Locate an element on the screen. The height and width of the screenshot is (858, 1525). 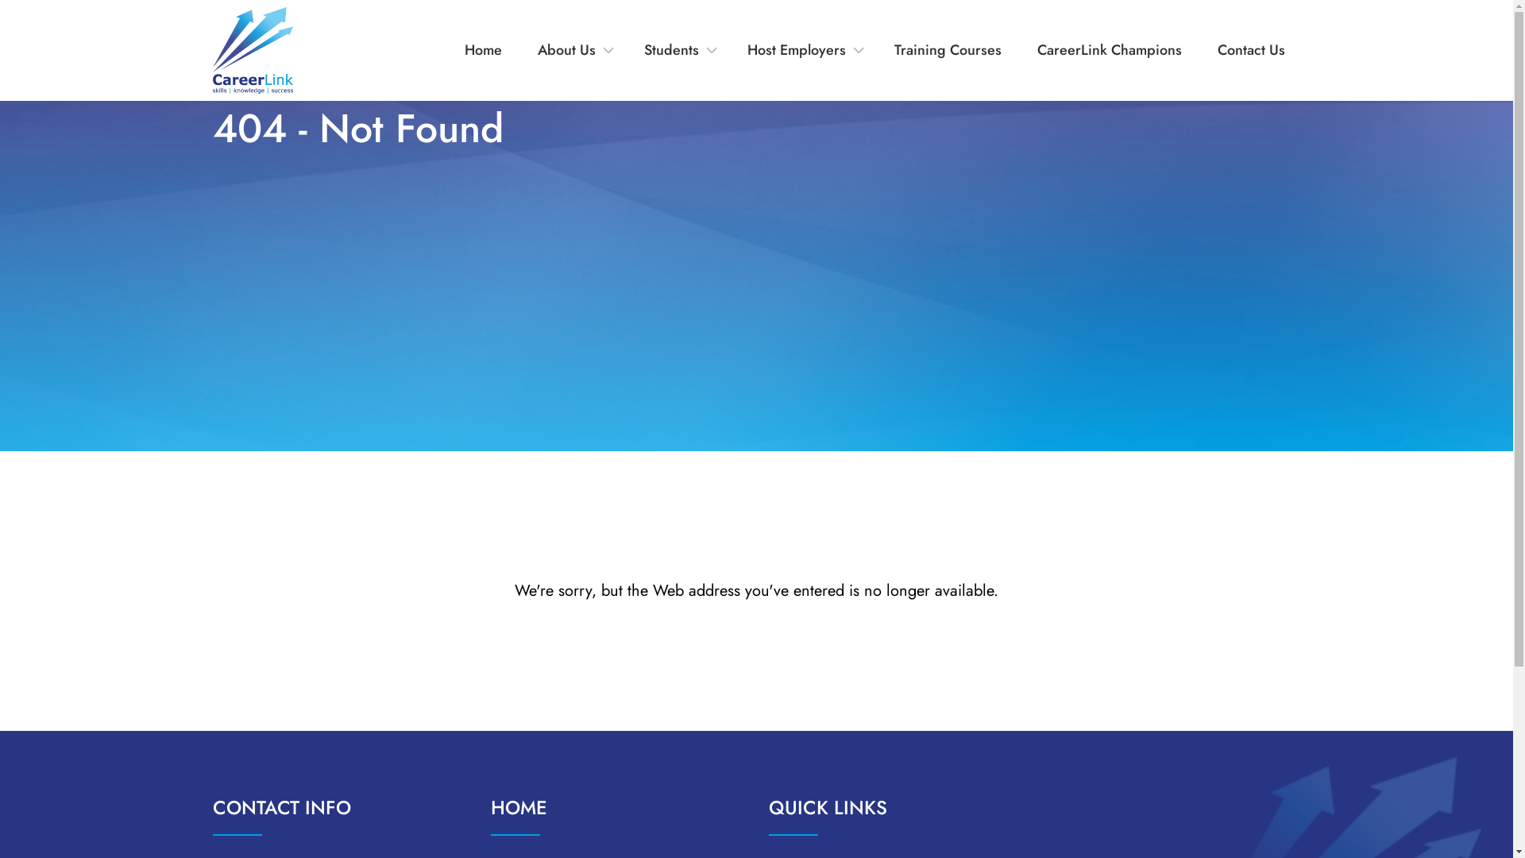
HOME is located at coordinates (519, 807).